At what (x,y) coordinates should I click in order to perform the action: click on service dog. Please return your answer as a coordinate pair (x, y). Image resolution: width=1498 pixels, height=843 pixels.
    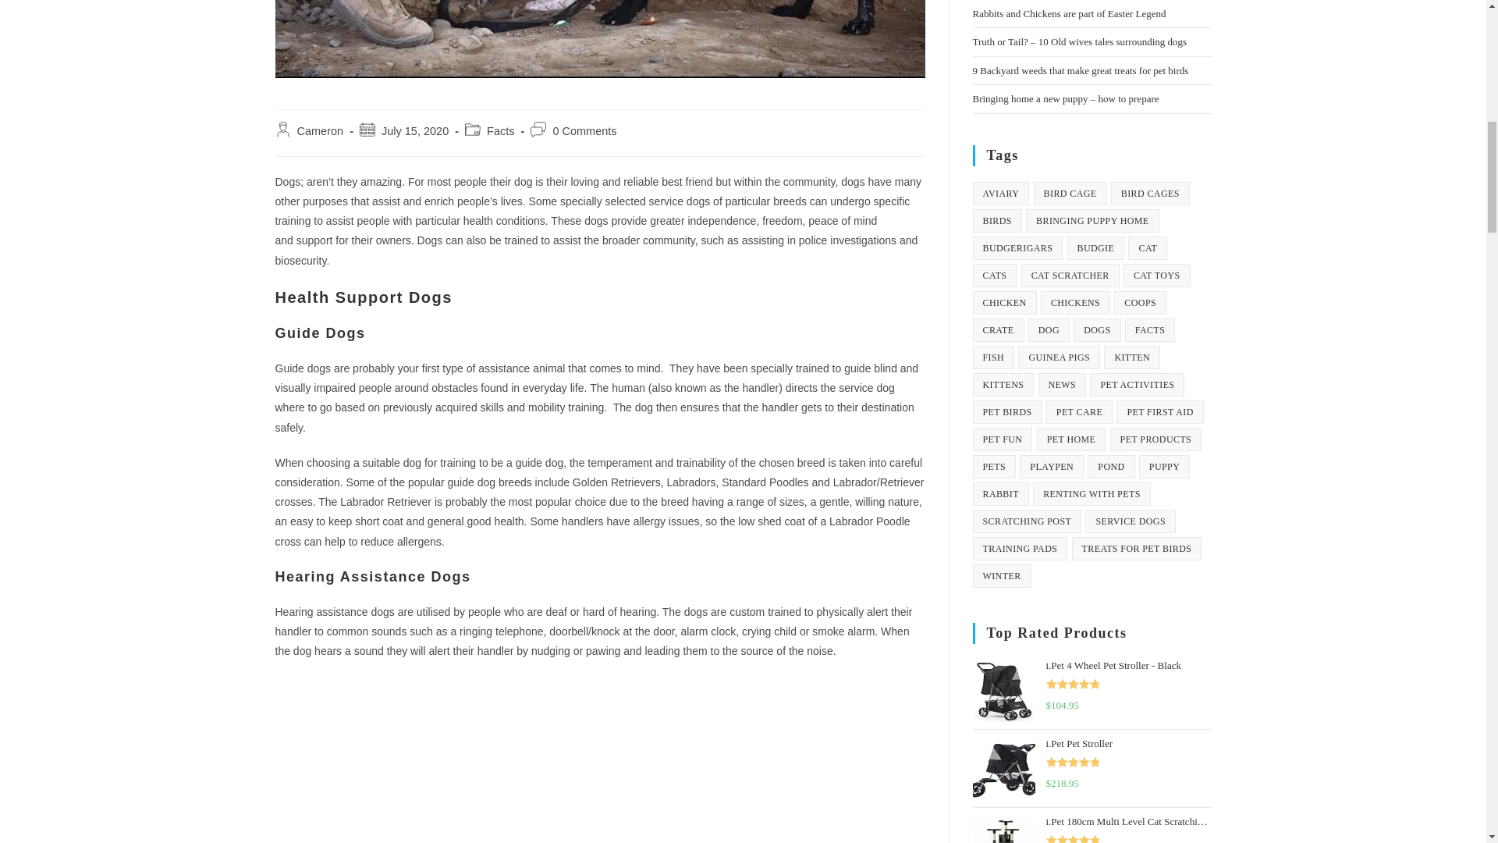
    Looking at the image, I should click on (599, 39).